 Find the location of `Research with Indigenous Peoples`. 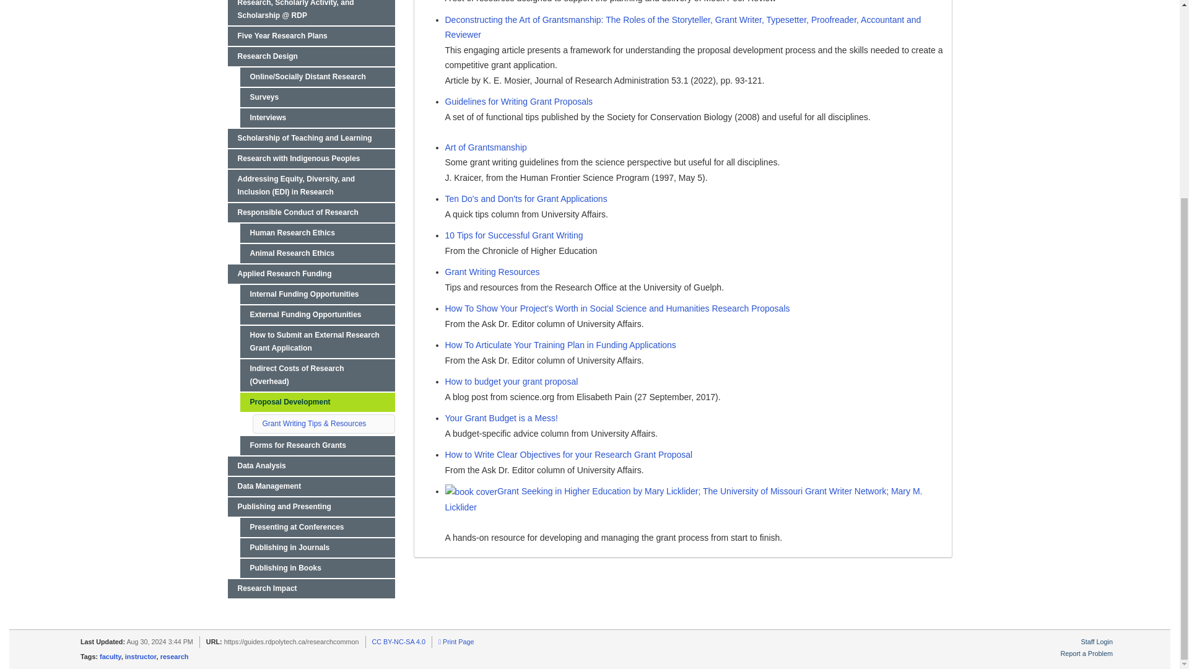

Research with Indigenous Peoples is located at coordinates (311, 159).